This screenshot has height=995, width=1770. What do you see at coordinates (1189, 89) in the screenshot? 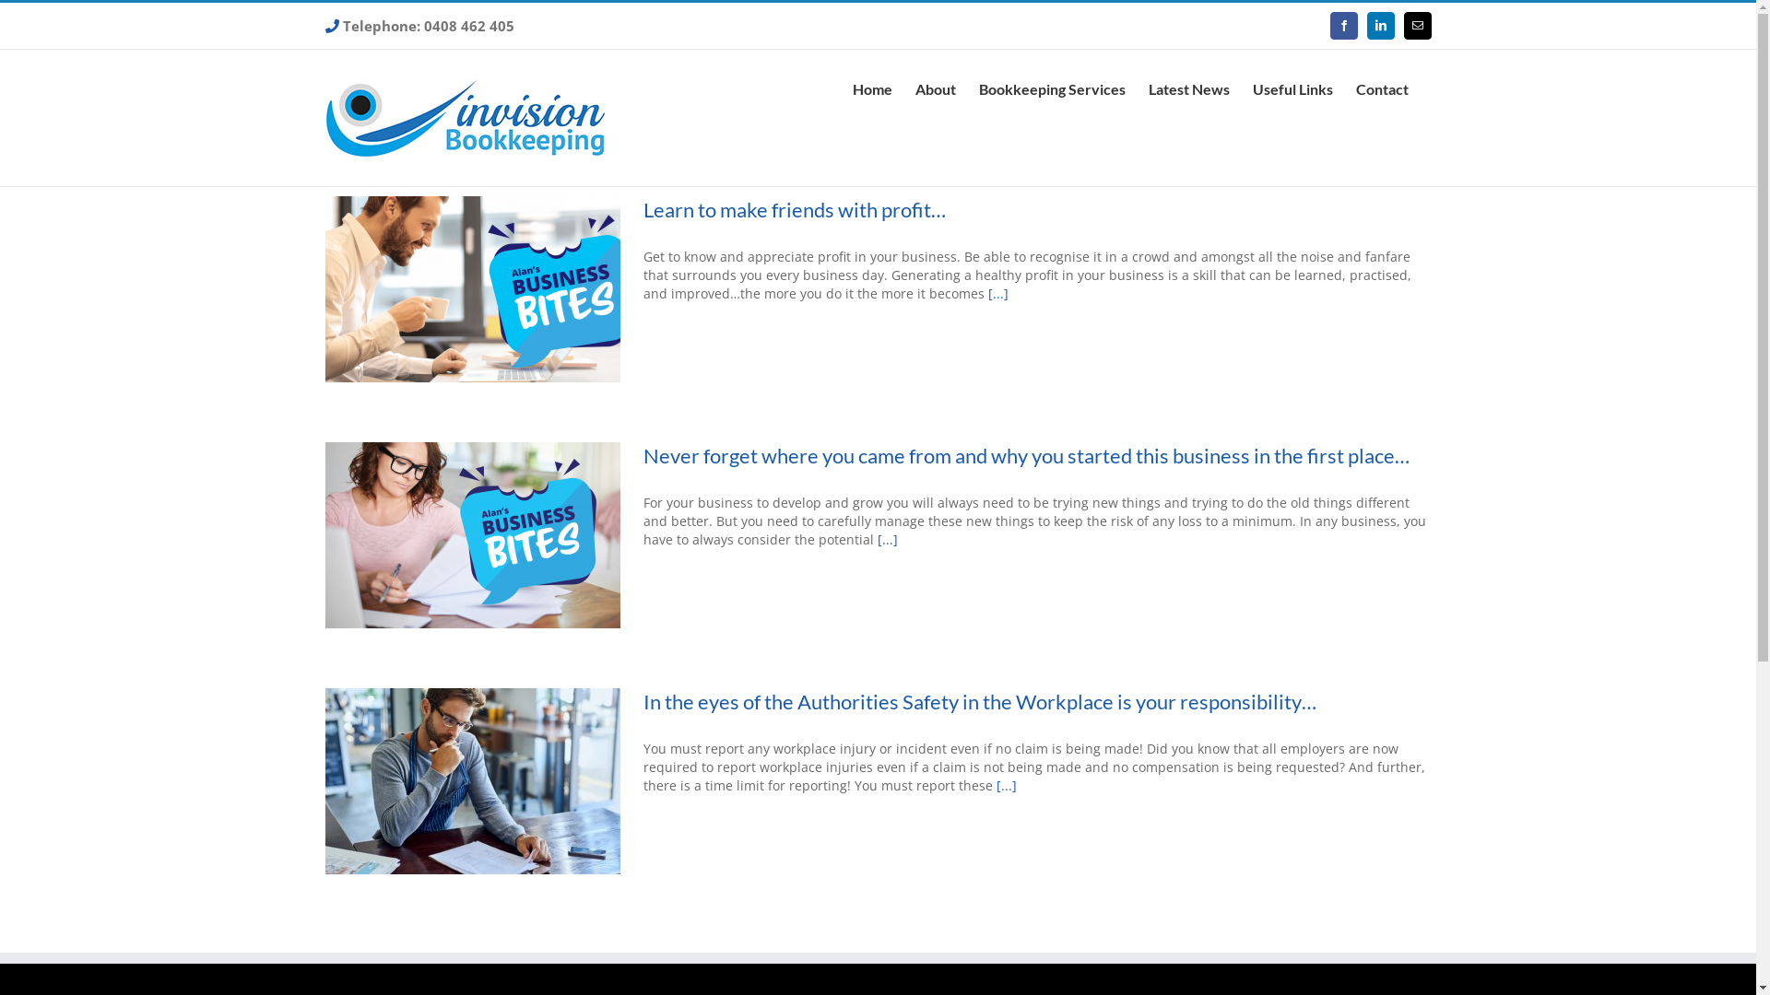
I see `Latest News` at bounding box center [1189, 89].